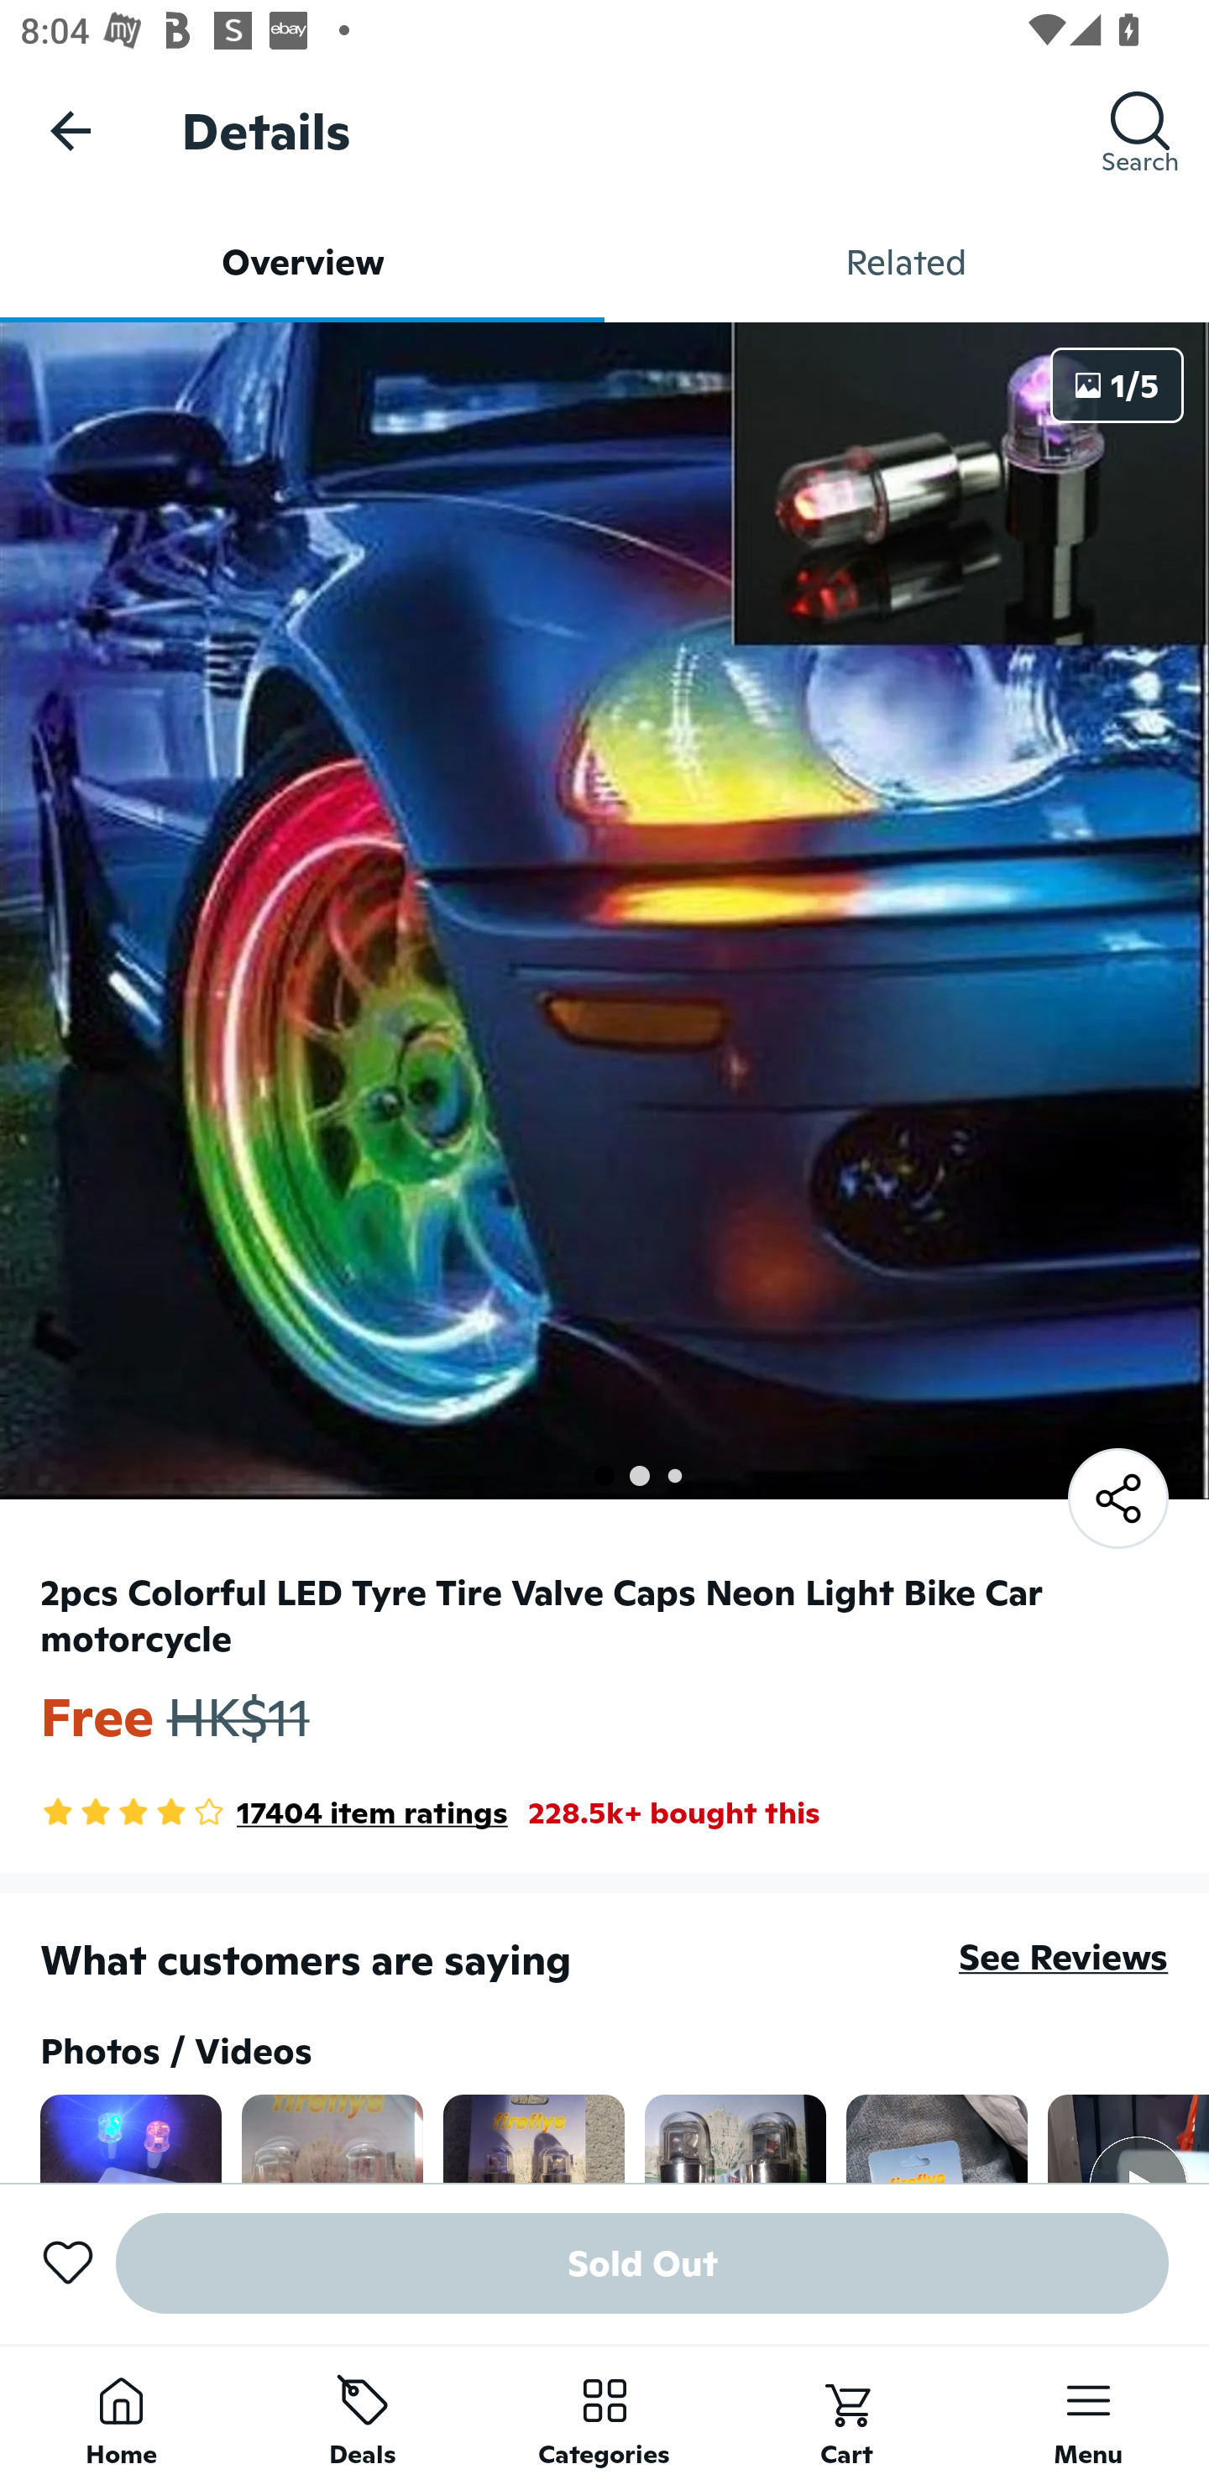 This screenshot has width=1209, height=2485. I want to click on Menu, so click(1088, 2414).